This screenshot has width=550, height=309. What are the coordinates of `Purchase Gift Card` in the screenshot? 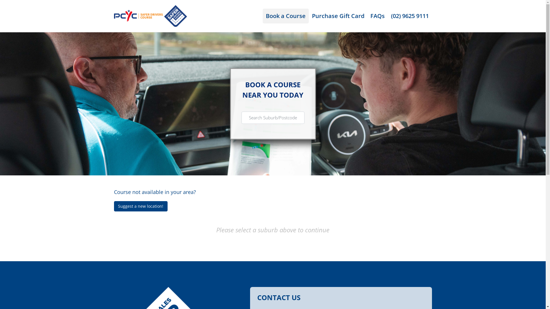 It's located at (338, 16).